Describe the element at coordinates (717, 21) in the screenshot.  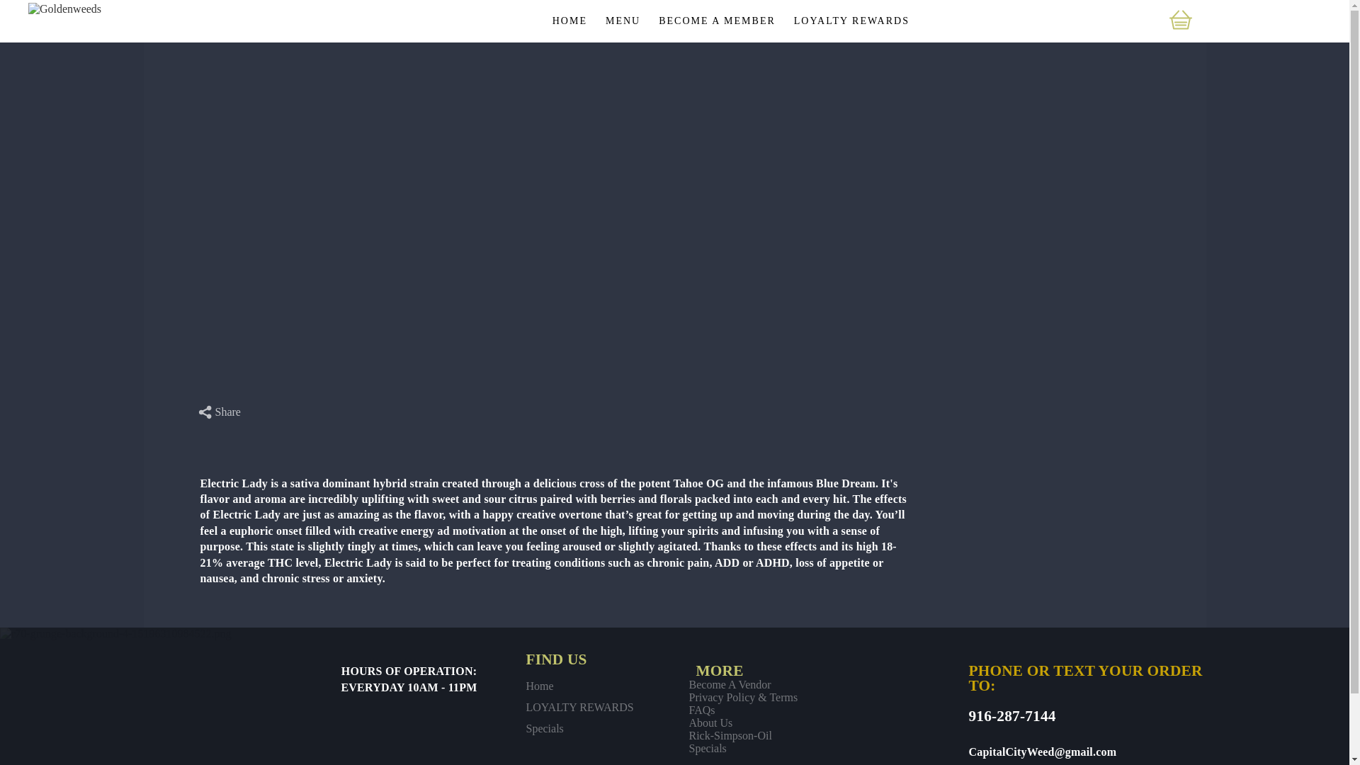
I see `BECOME A MEMBER` at that location.